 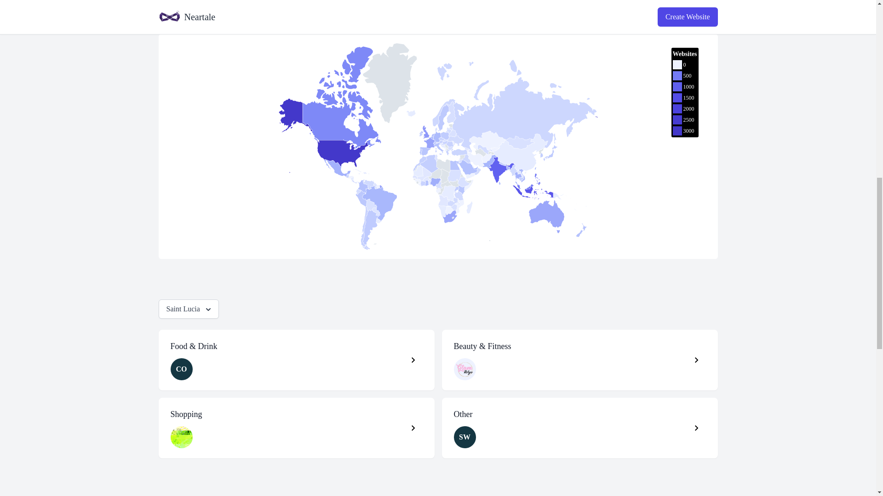 I want to click on Saint Lucia, so click(x=188, y=309).